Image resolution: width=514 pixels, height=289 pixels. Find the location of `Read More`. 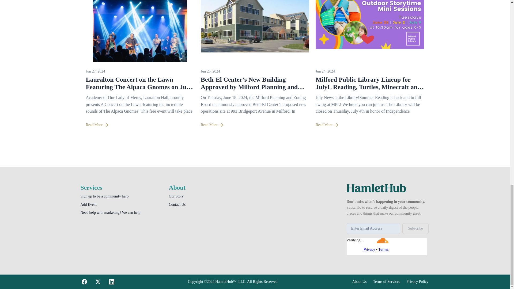

Read More is located at coordinates (370, 125).